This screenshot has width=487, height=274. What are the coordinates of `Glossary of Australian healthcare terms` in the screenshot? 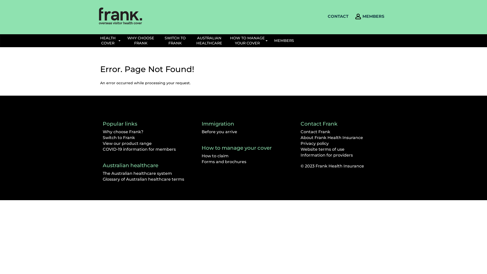 It's located at (144, 179).